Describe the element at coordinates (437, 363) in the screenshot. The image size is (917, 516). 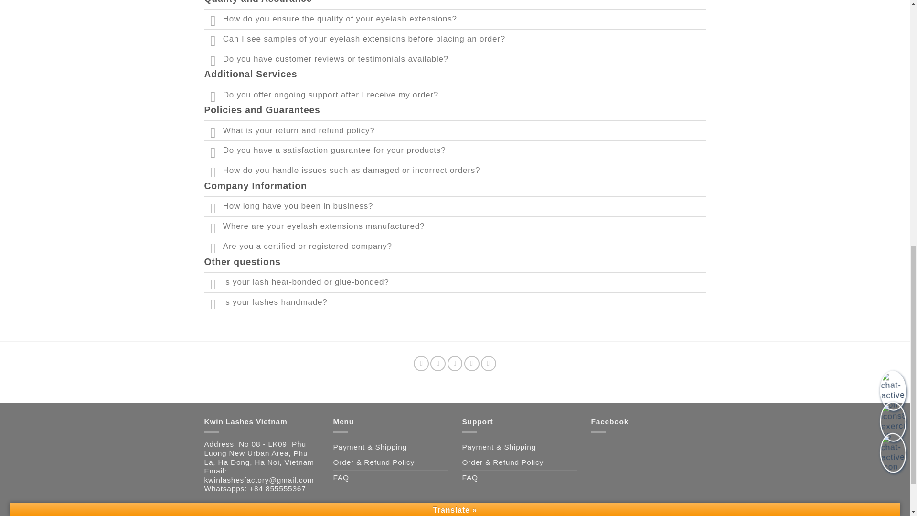
I see `Follow on Instagram` at that location.